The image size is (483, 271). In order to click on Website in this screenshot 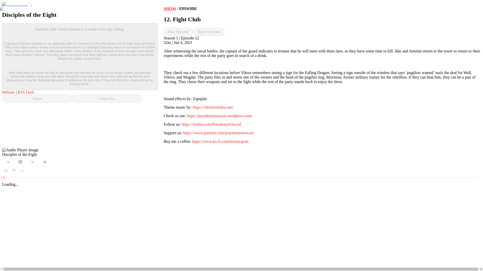, I will do `click(8, 92)`.